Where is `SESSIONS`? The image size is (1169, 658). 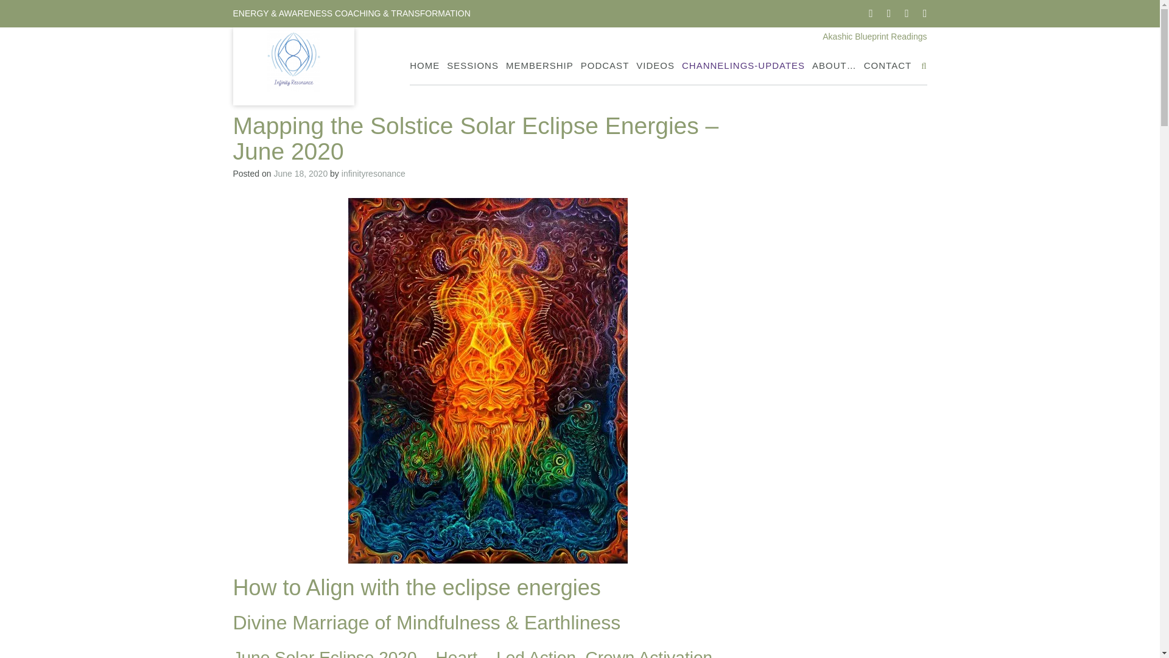
SESSIONS is located at coordinates (472, 66).